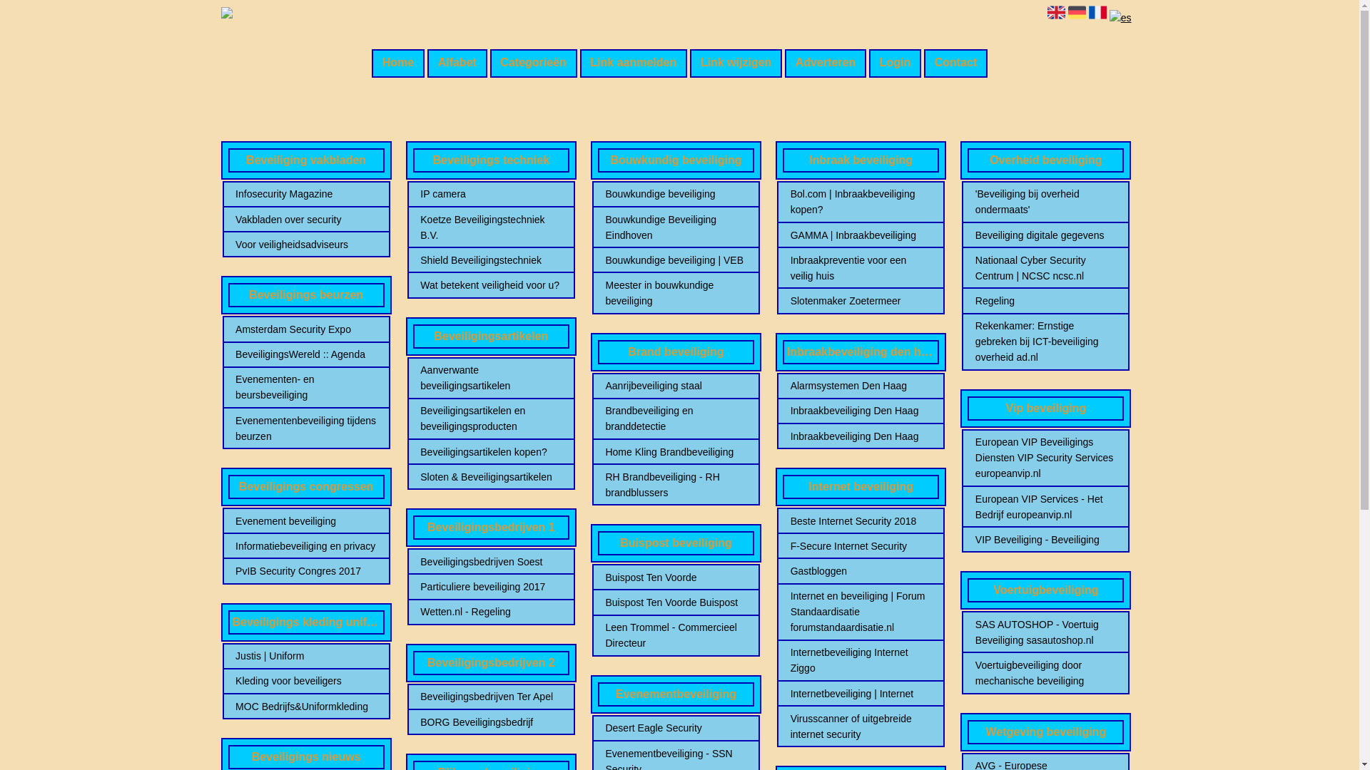  What do you see at coordinates (306, 387) in the screenshot?
I see `Evenementen- en beursbeveiliging` at bounding box center [306, 387].